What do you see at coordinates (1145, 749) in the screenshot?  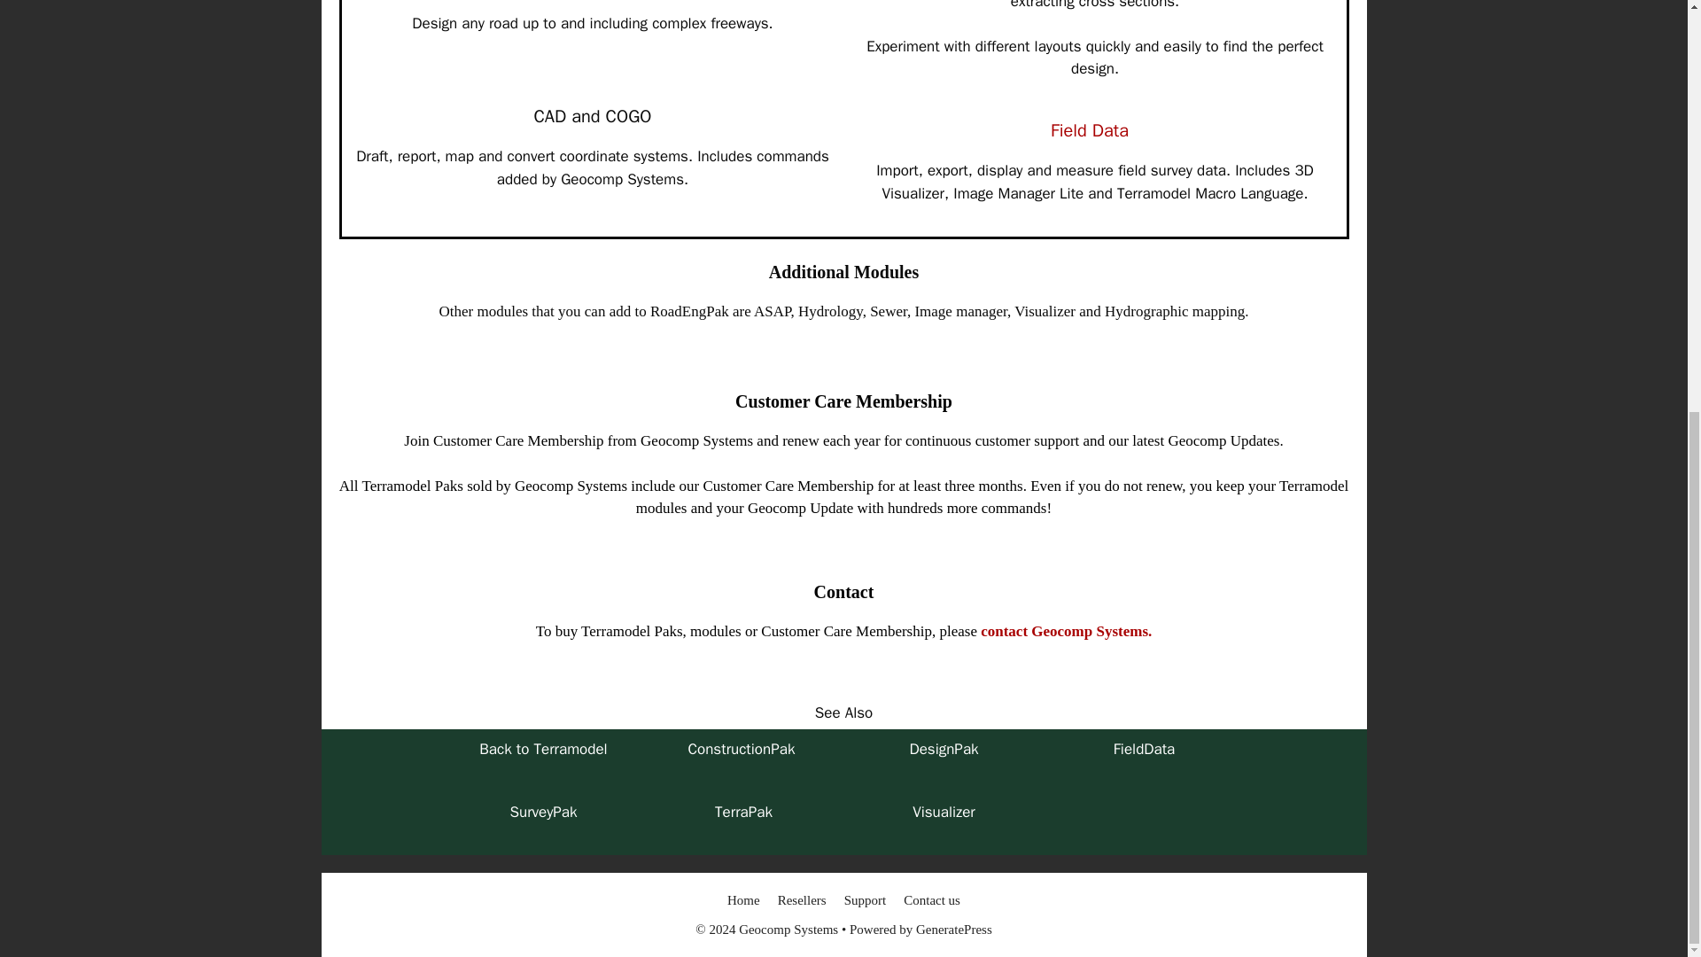 I see `FieldData` at bounding box center [1145, 749].